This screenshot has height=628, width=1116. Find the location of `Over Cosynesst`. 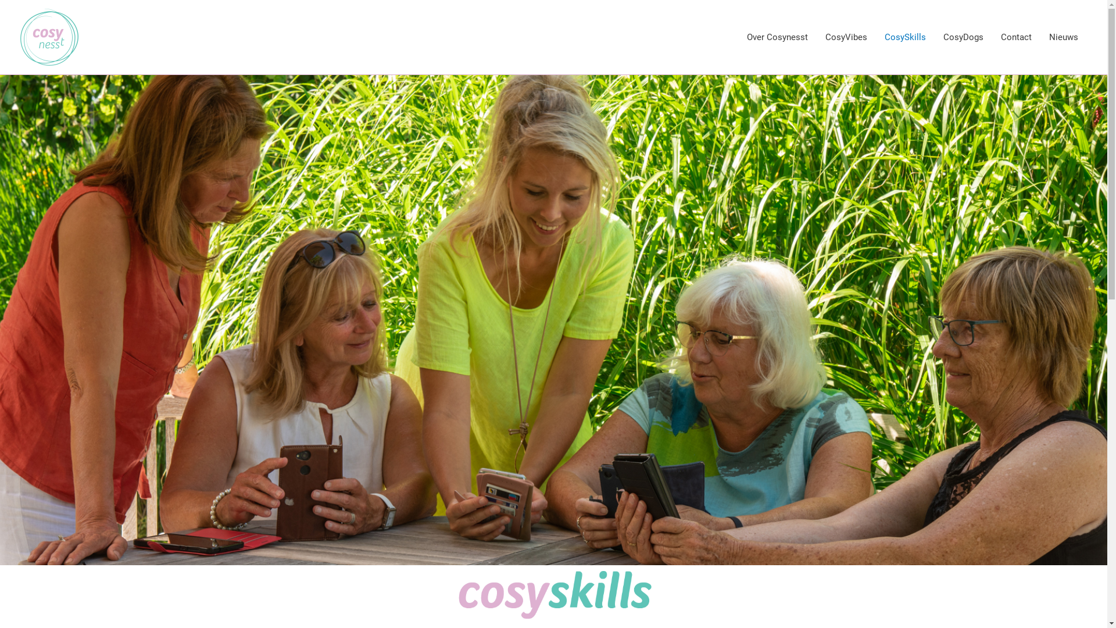

Over Cosynesst is located at coordinates (778, 37).